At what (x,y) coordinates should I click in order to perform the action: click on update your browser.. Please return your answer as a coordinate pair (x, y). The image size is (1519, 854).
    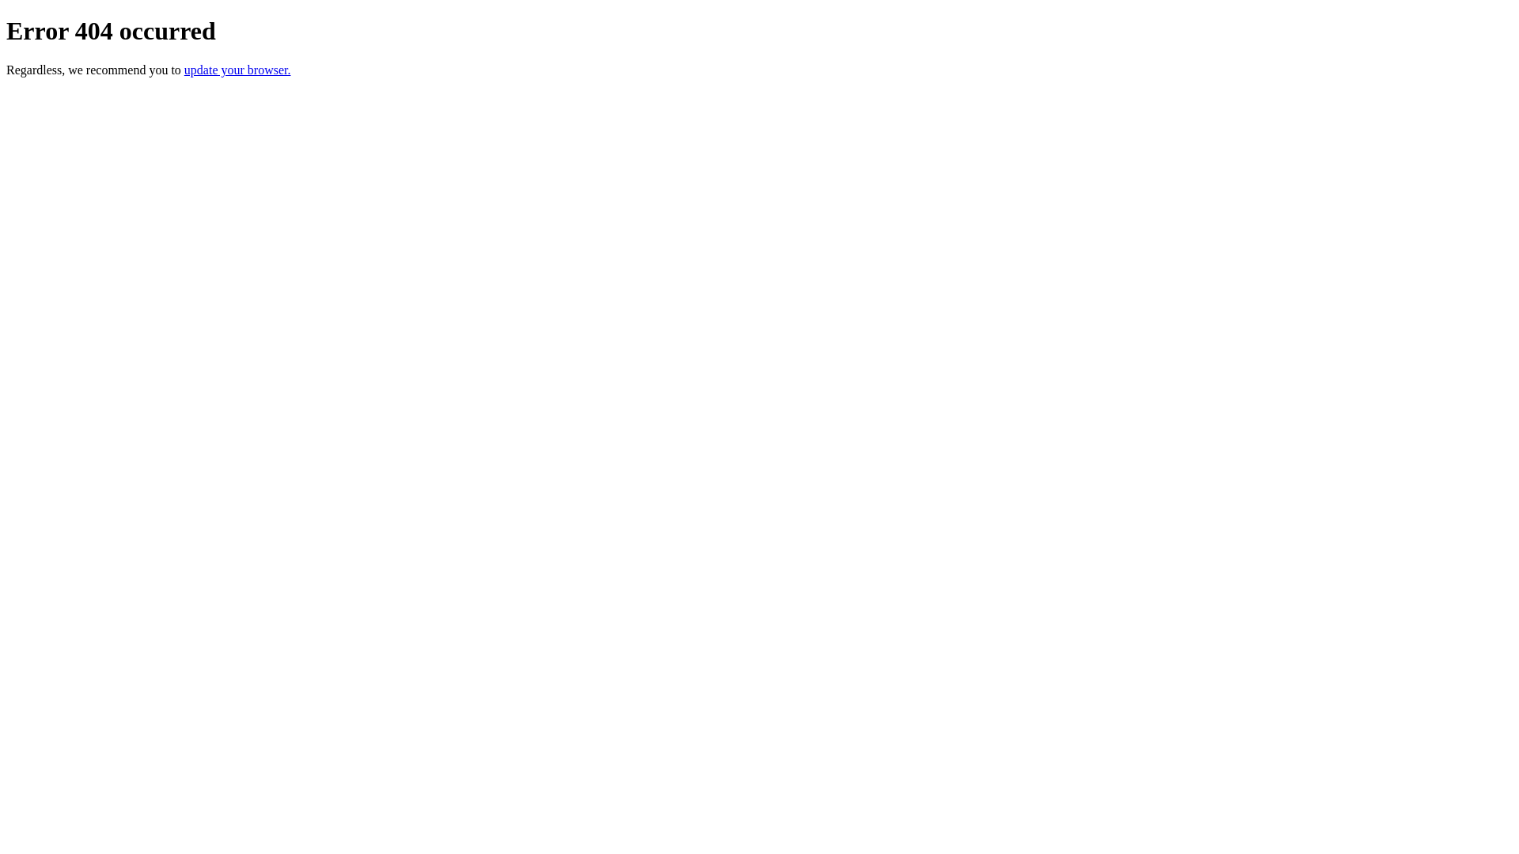
    Looking at the image, I should click on (237, 70).